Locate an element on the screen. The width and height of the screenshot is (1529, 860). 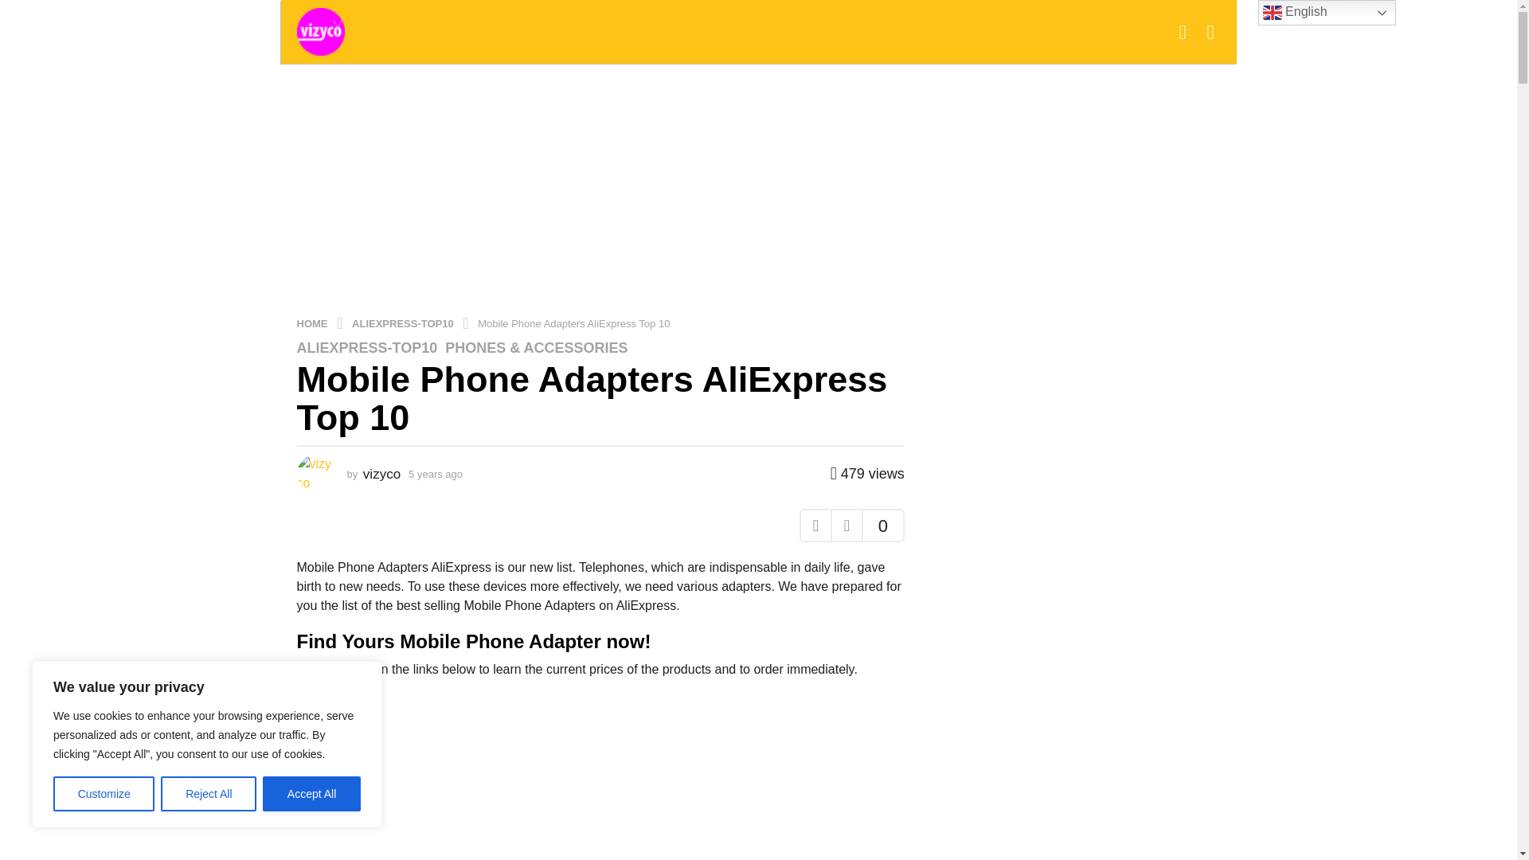
Reject All is located at coordinates (209, 794).